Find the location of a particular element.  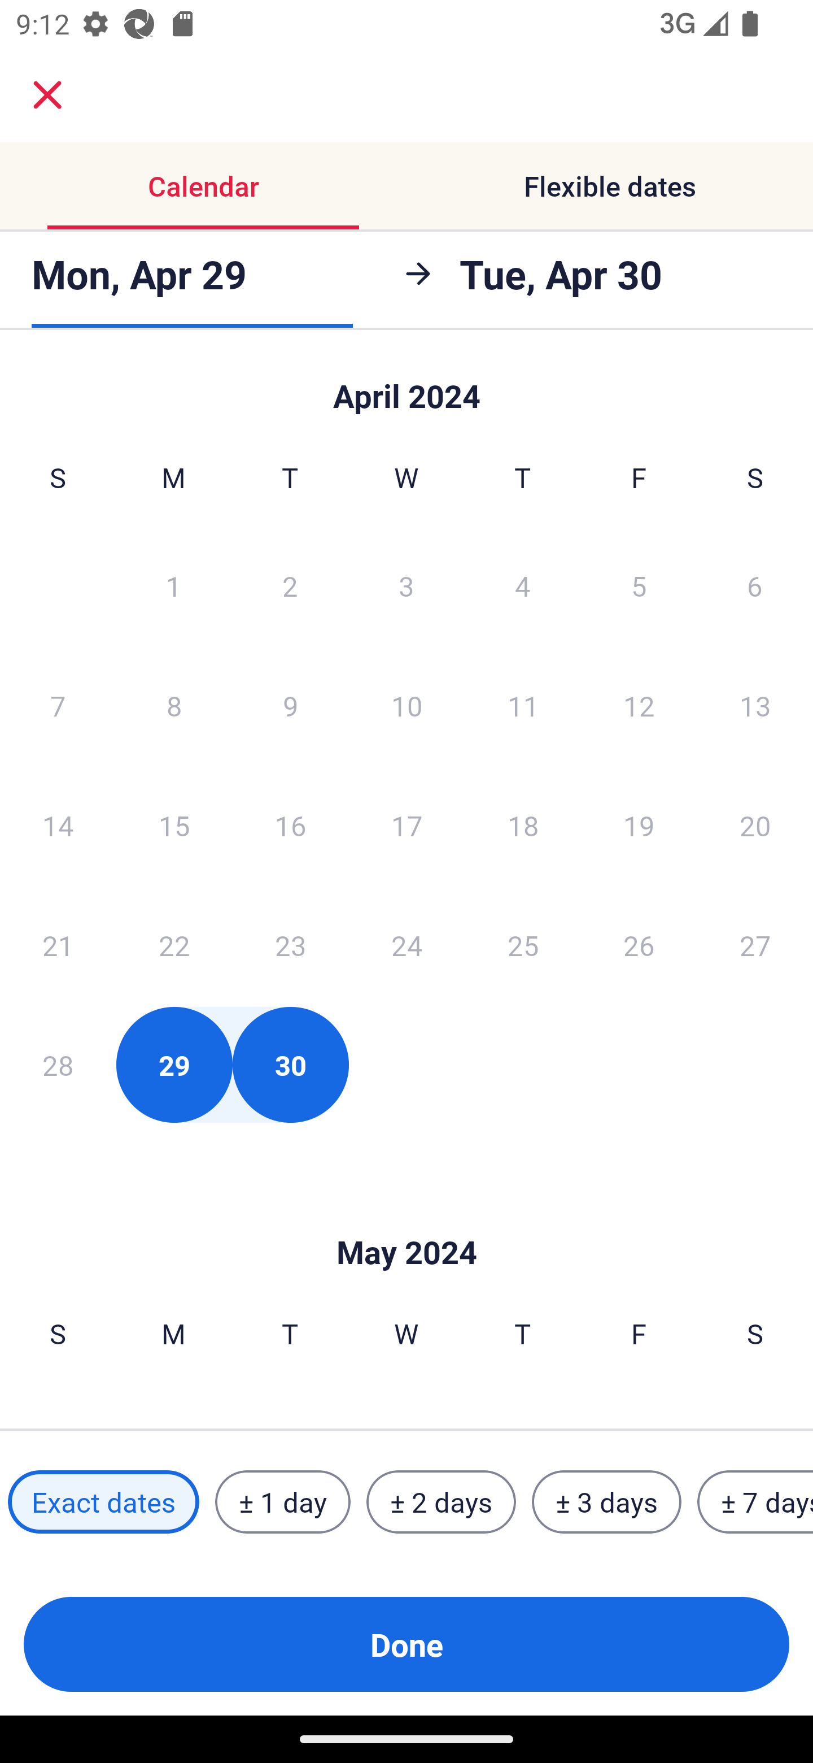

close. is located at coordinates (47, 95).